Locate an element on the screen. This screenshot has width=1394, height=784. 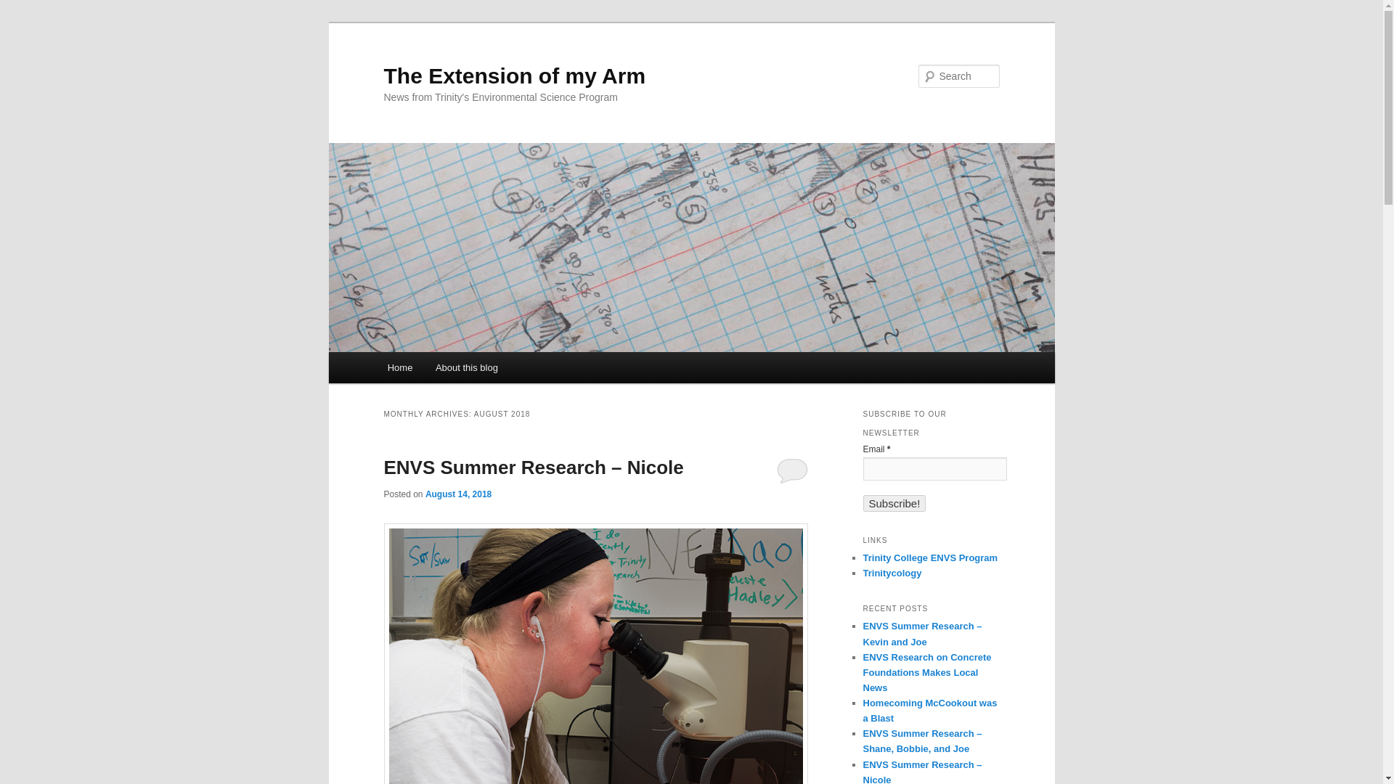
Subscribe! is located at coordinates (894, 503).